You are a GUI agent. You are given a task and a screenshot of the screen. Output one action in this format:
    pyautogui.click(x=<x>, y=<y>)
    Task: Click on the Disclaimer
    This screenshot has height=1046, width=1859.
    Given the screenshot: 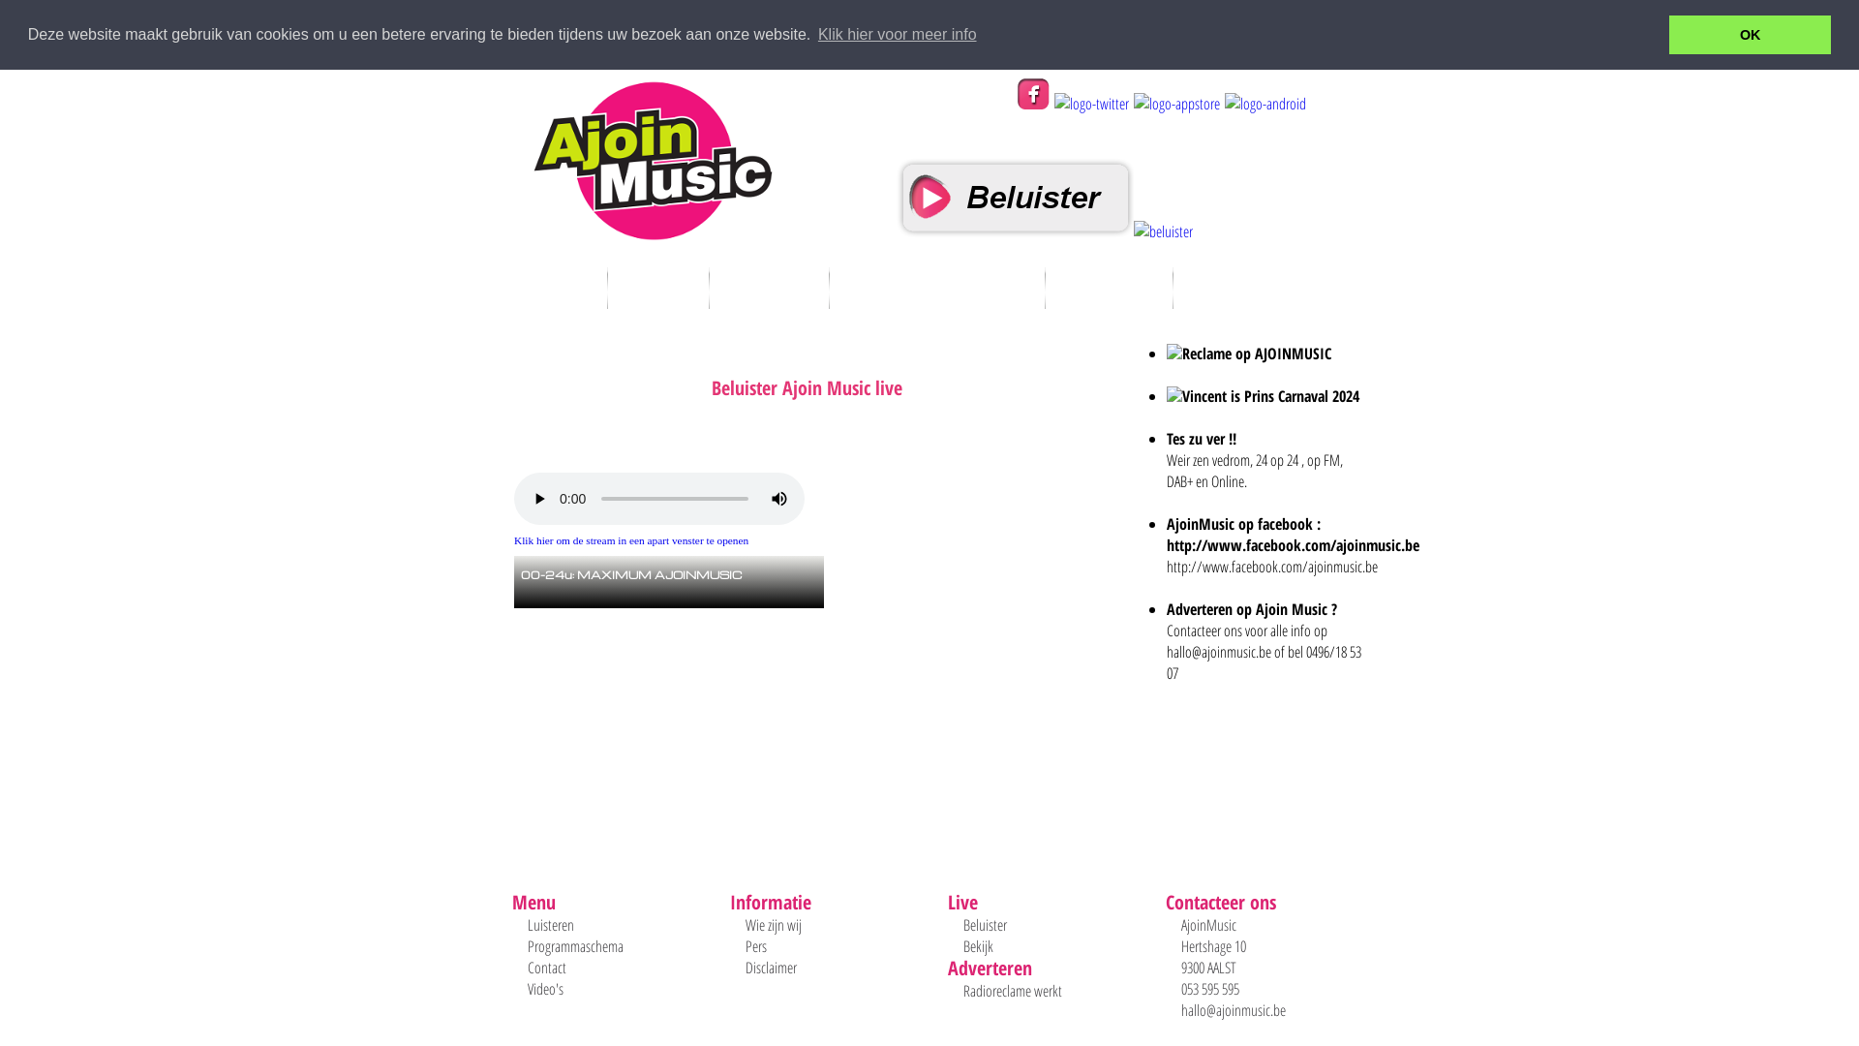 What is the action you would take?
    pyautogui.click(x=771, y=968)
    